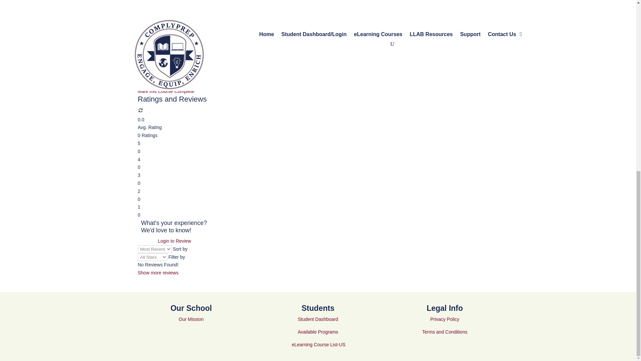 The width and height of the screenshot is (641, 361). What do you see at coordinates (318, 319) in the screenshot?
I see `Student Dashboard` at bounding box center [318, 319].